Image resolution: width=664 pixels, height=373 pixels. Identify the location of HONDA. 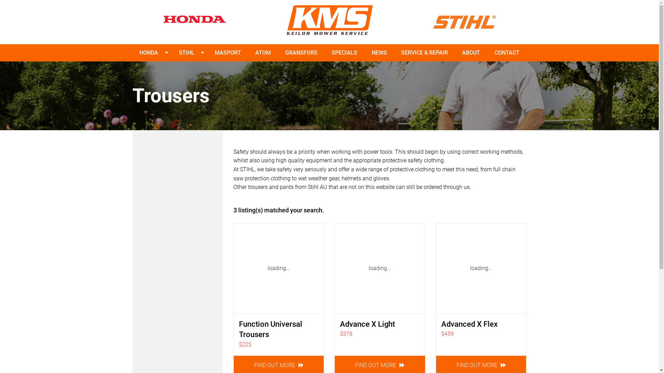
(149, 53).